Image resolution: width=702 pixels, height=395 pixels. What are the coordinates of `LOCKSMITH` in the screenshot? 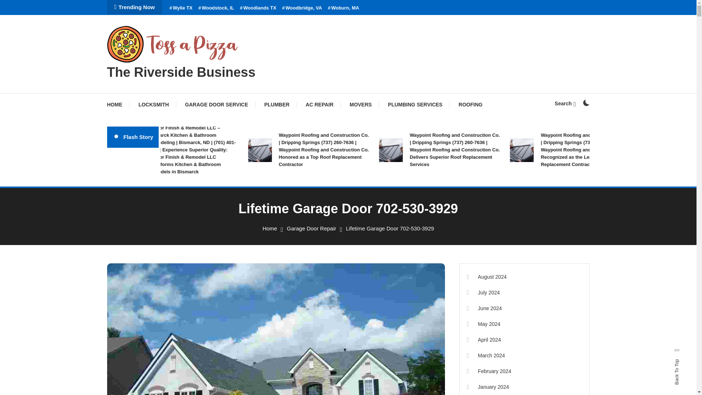 It's located at (154, 105).